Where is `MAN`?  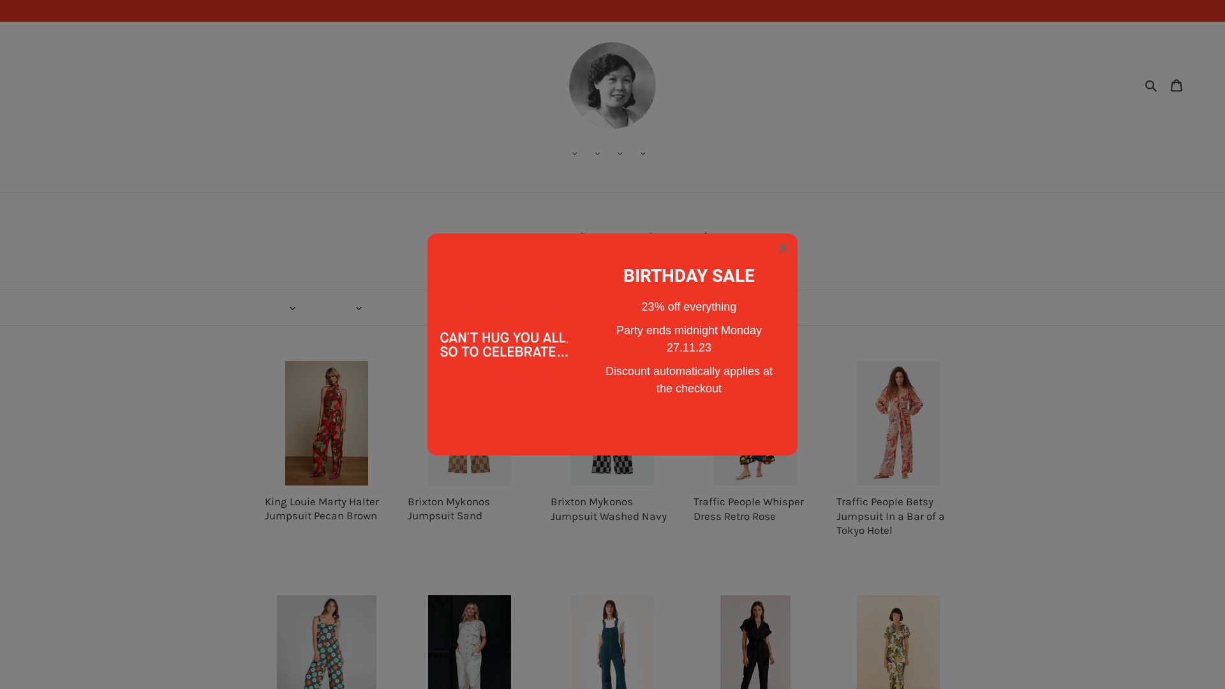
MAN is located at coordinates (595, 154).